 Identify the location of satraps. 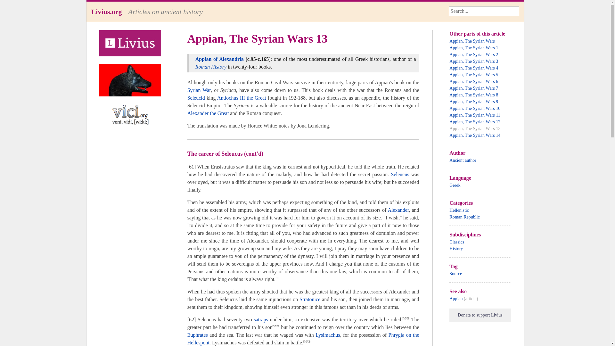
(260, 319).